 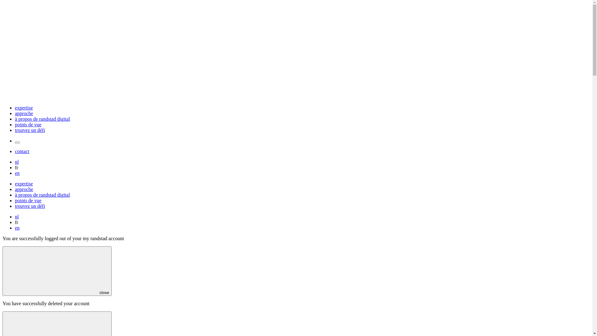 I want to click on expertise, so click(x=24, y=184).